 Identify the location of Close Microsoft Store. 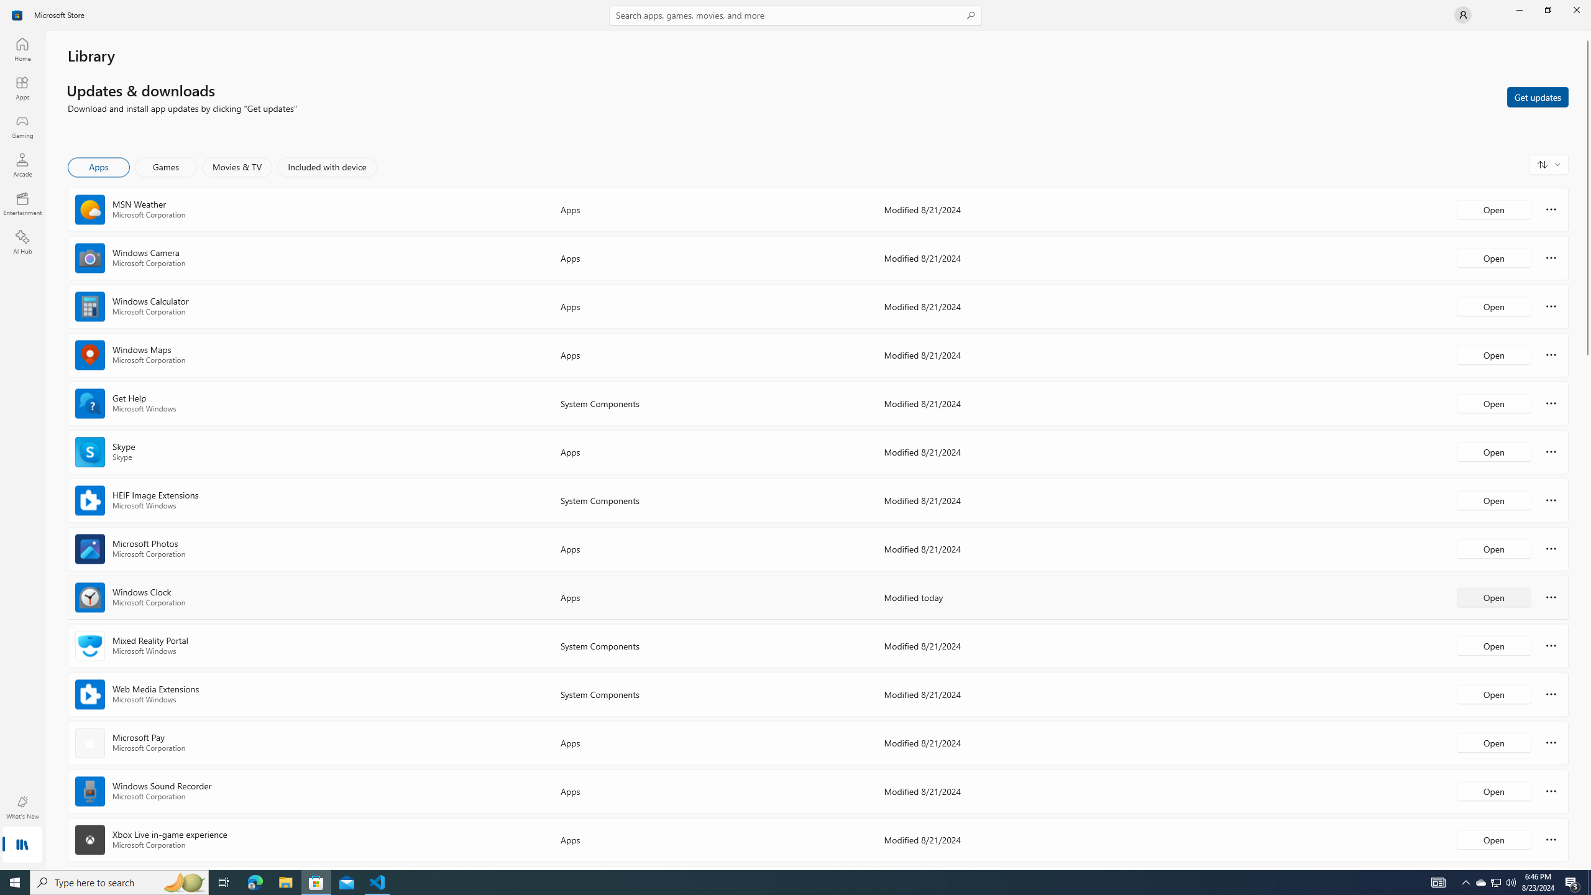
(1576, 10).